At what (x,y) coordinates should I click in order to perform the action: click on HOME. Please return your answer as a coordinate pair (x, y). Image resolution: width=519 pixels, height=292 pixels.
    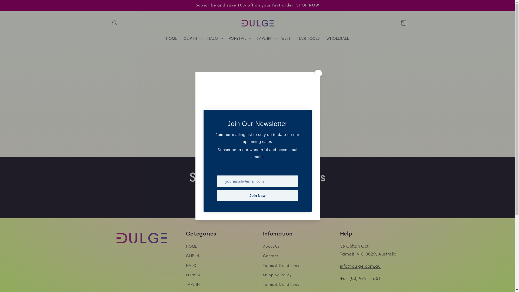
    Looking at the image, I should click on (171, 38).